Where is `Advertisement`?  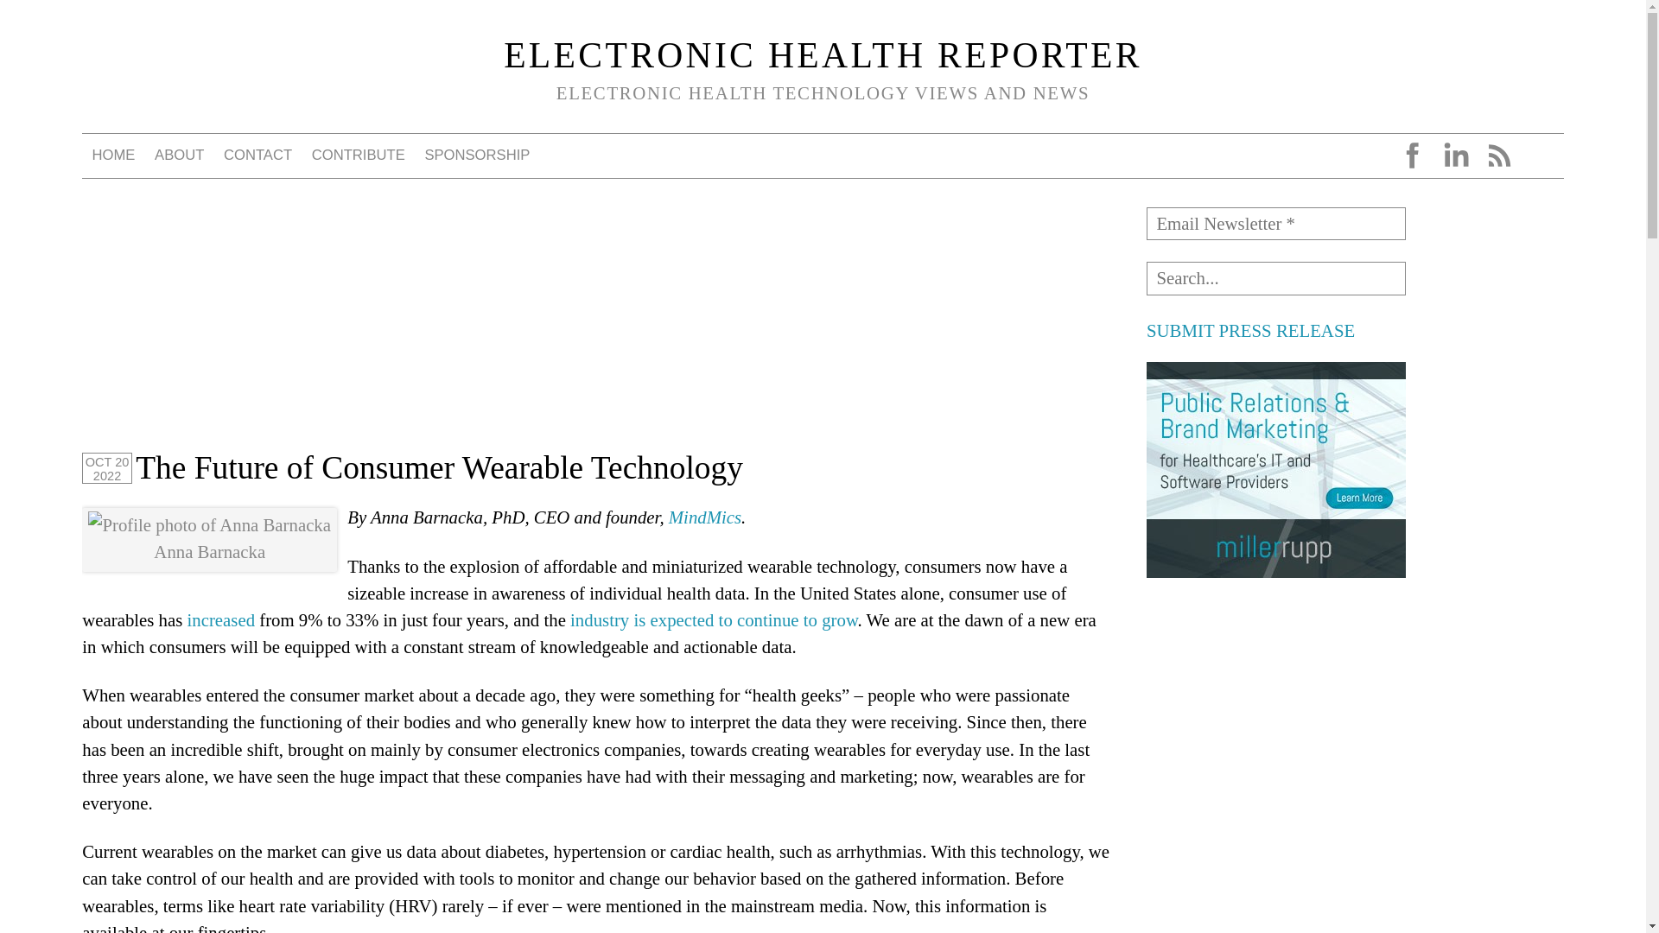 Advertisement is located at coordinates (1275, 888).